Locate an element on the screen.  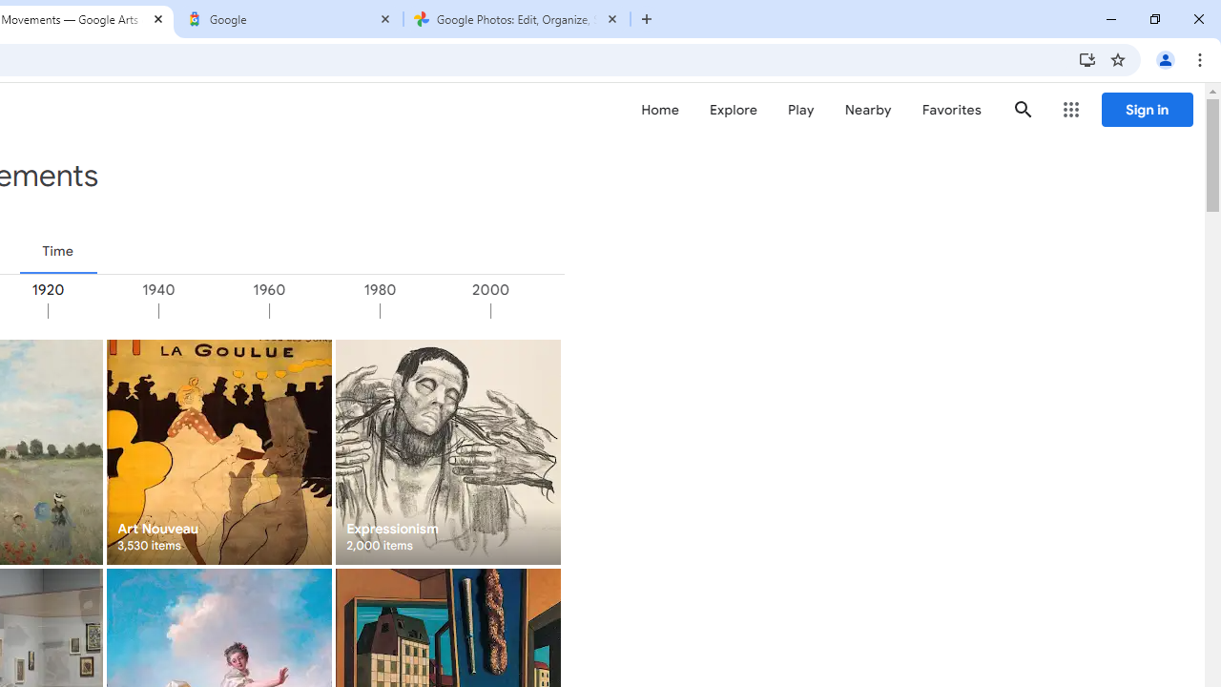
1960 is located at coordinates (324, 311).